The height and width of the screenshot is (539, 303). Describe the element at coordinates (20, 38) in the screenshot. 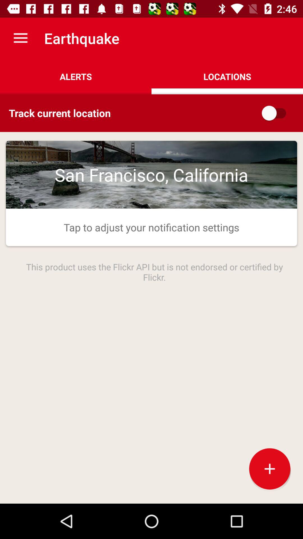

I see `select the app next to the earthquake item` at that location.